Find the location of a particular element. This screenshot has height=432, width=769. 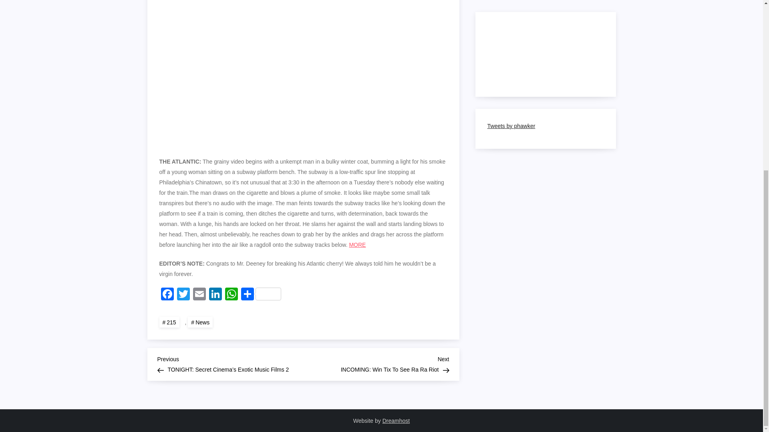

Email is located at coordinates (199, 295).